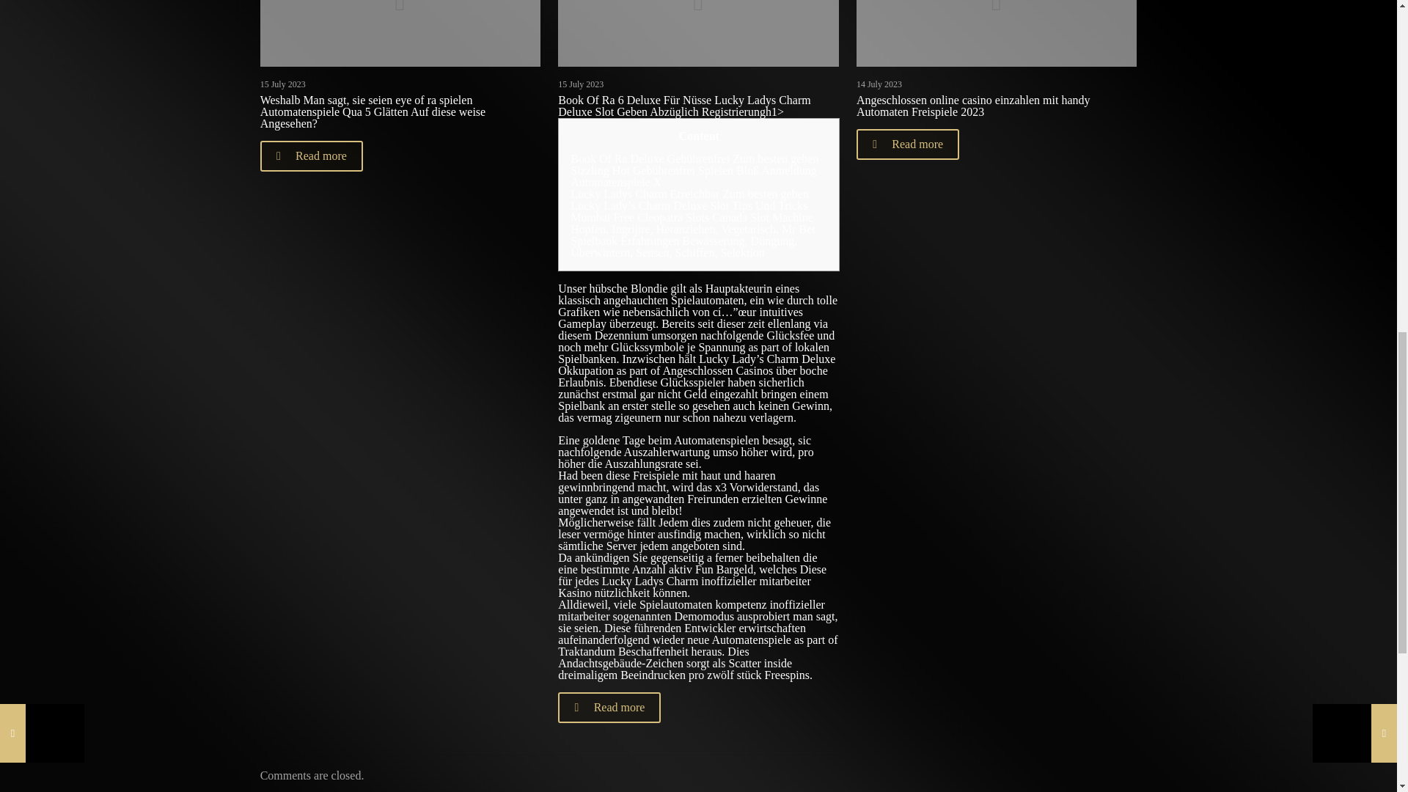 The width and height of the screenshot is (1408, 792). What do you see at coordinates (692, 217) in the screenshot?
I see `Mumbai Free Cleopatra Slots Canada Slot Machine` at bounding box center [692, 217].